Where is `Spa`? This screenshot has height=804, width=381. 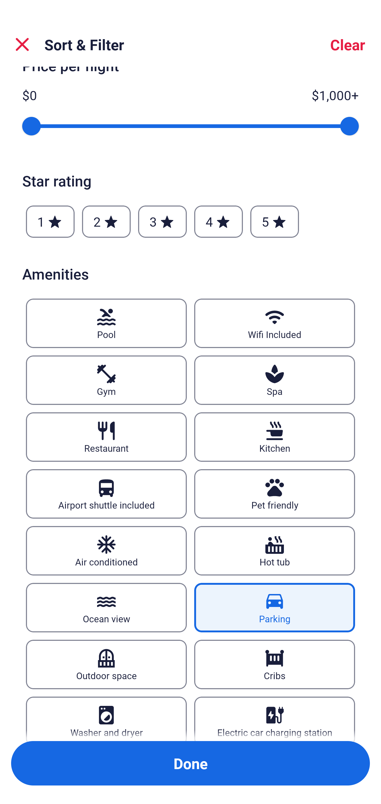 Spa is located at coordinates (275, 380).